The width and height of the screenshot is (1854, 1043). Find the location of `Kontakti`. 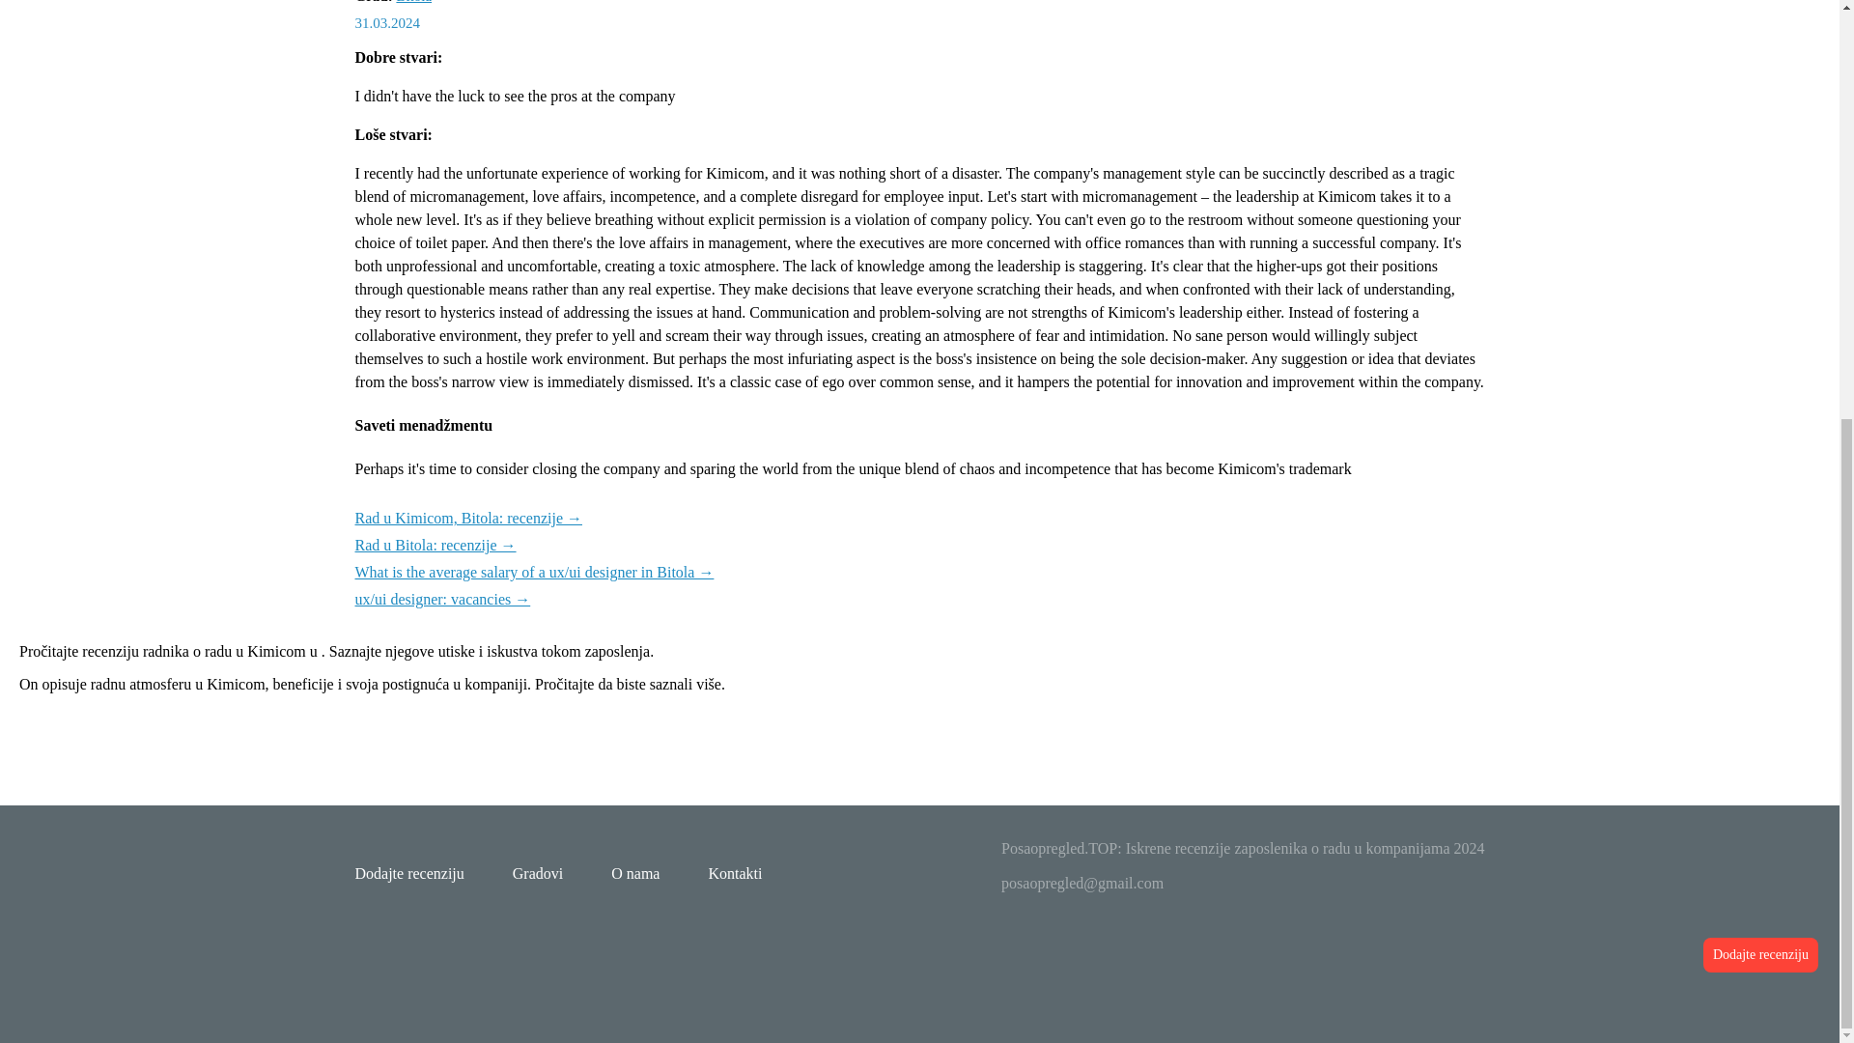

Kontakti is located at coordinates (735, 873).